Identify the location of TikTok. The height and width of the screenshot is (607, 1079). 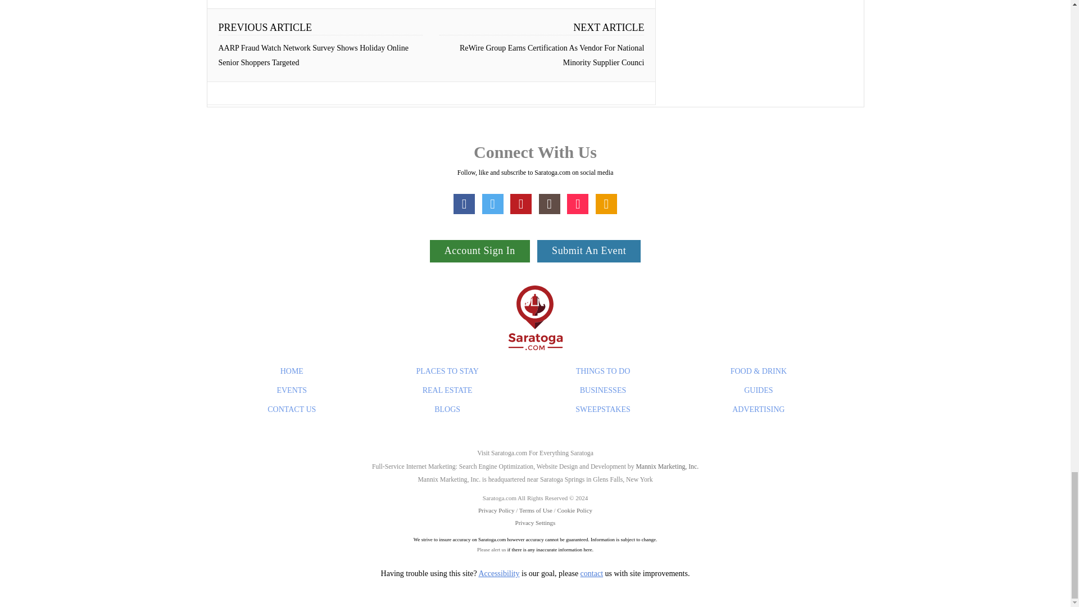
(578, 203).